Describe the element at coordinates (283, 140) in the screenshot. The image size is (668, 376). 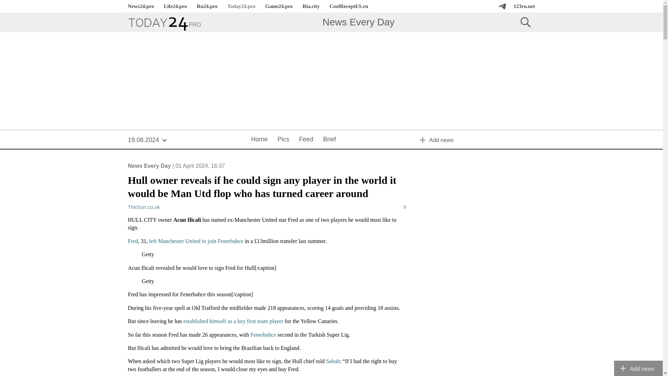
I see `Pics` at that location.